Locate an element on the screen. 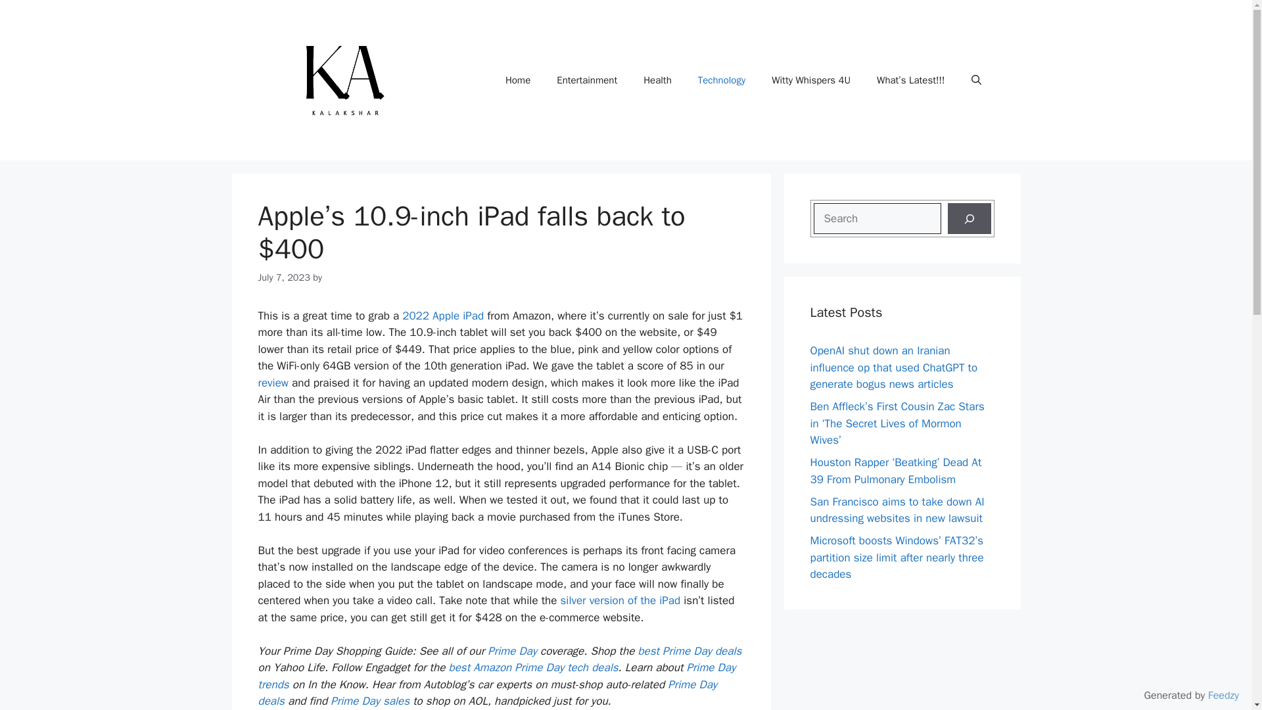 The width and height of the screenshot is (1262, 710). silver version of the iPad is located at coordinates (620, 600).